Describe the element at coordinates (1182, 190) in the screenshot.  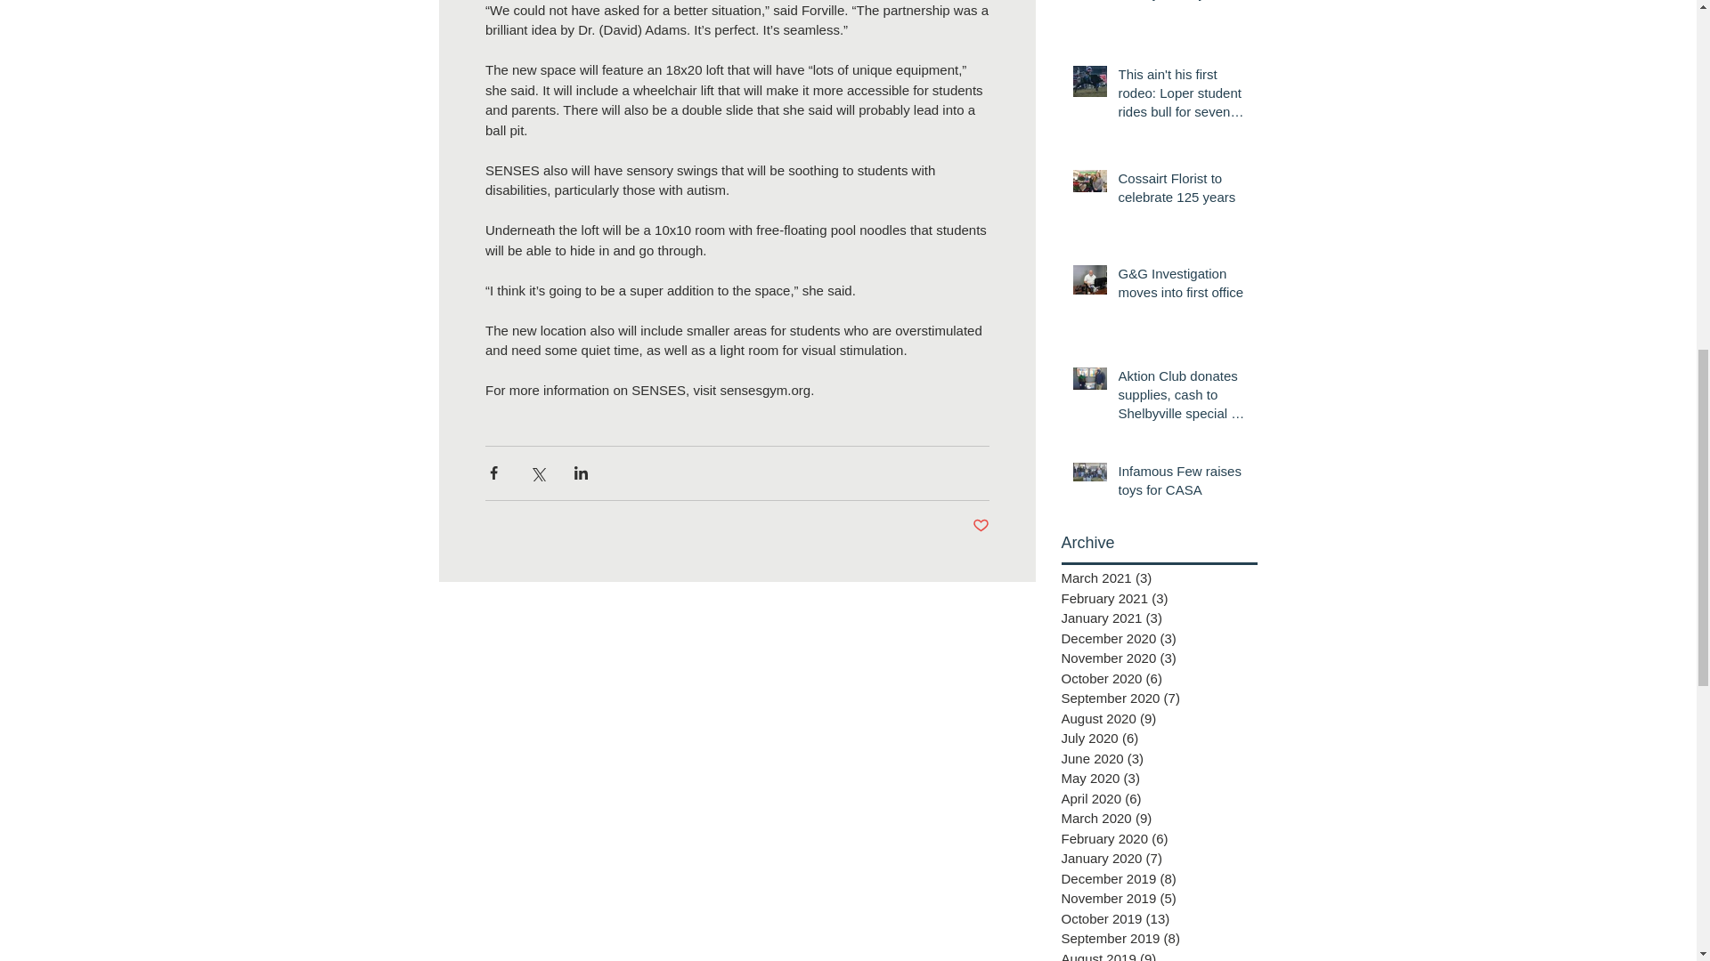
I see `Cossairt Florist to celebrate 125 years` at that location.